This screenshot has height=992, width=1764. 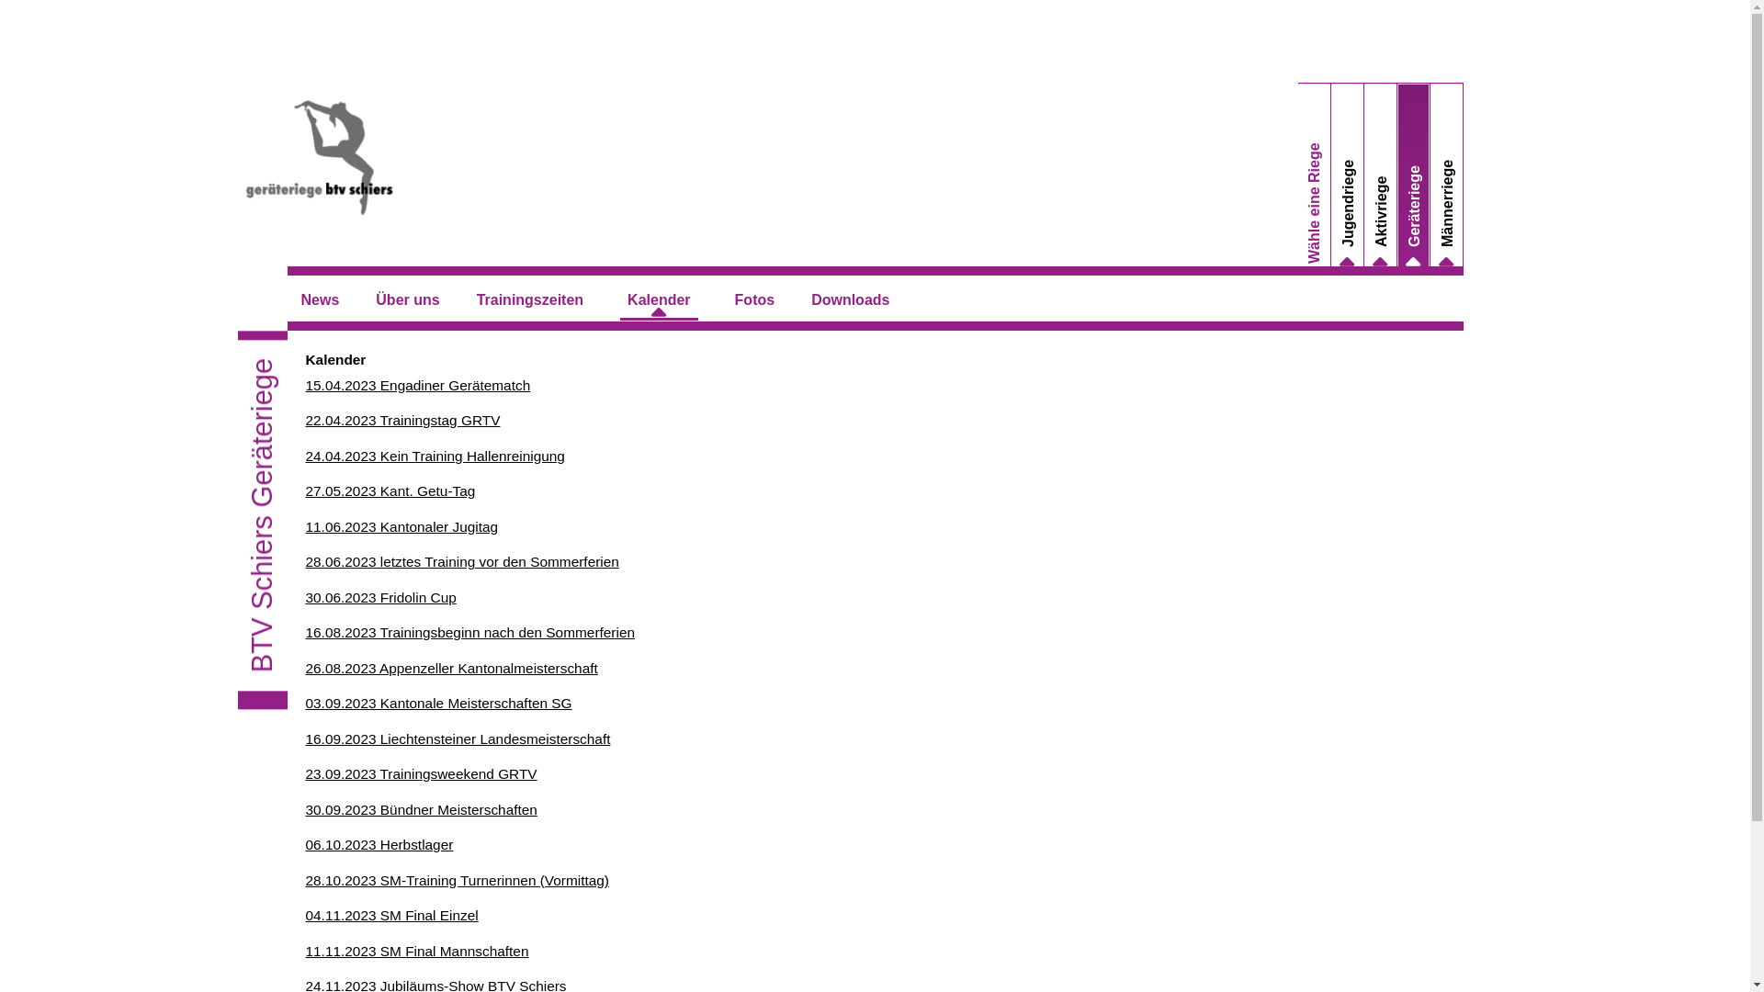 What do you see at coordinates (461, 562) in the screenshot?
I see `28.06.2023 letztes Training vor den Sommerferien` at bounding box center [461, 562].